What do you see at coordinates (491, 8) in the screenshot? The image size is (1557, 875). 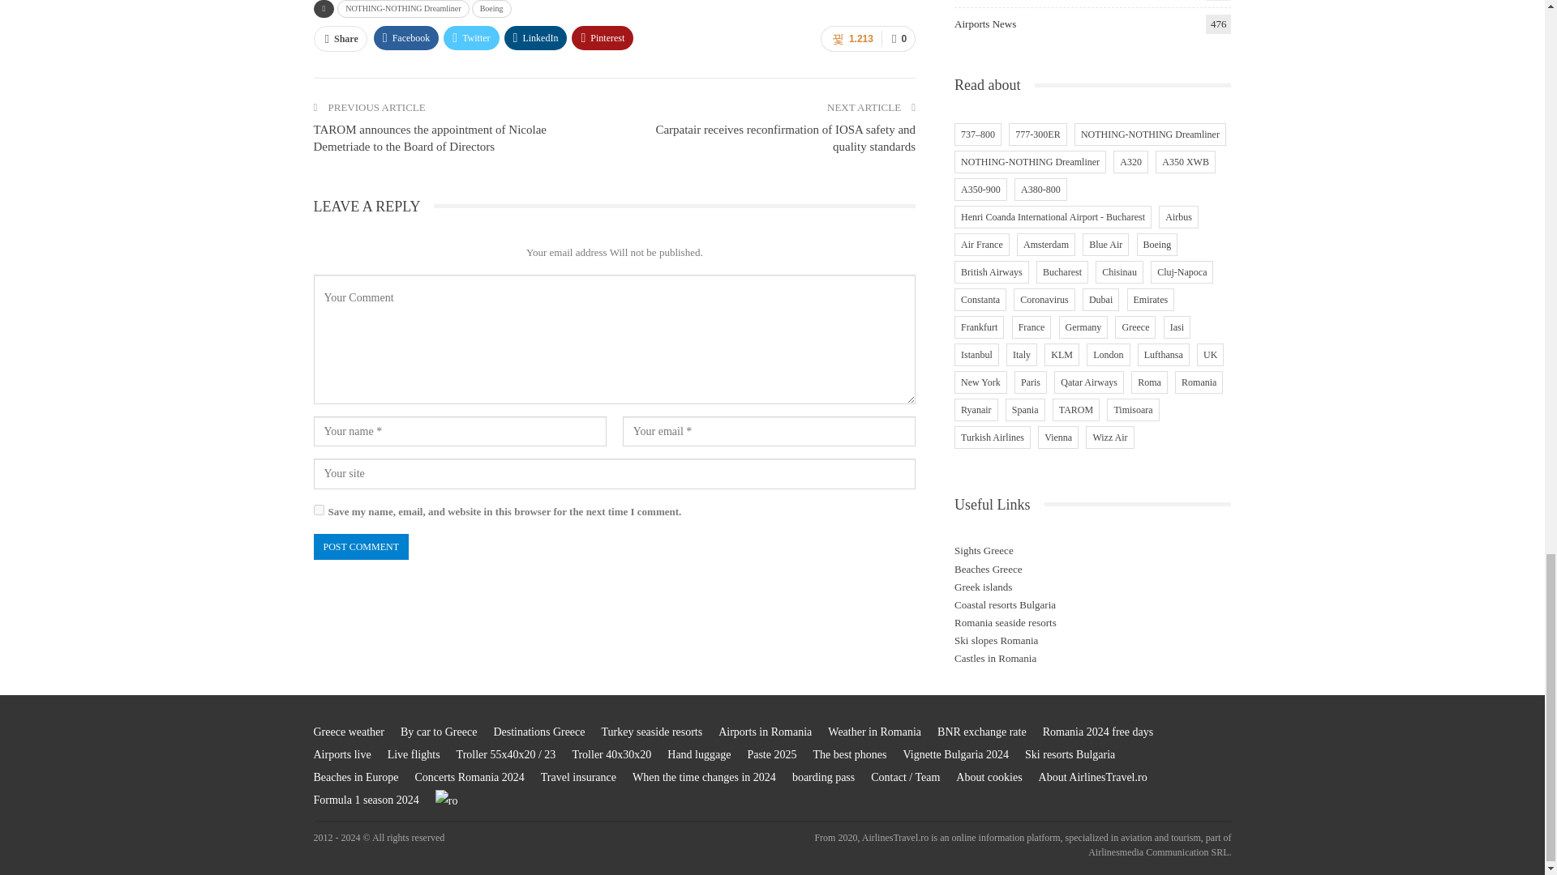 I see `Boeing` at bounding box center [491, 8].